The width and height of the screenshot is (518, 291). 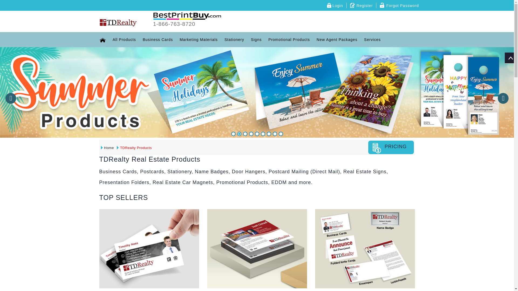 What do you see at coordinates (362, 5) in the screenshot?
I see `Register` at bounding box center [362, 5].